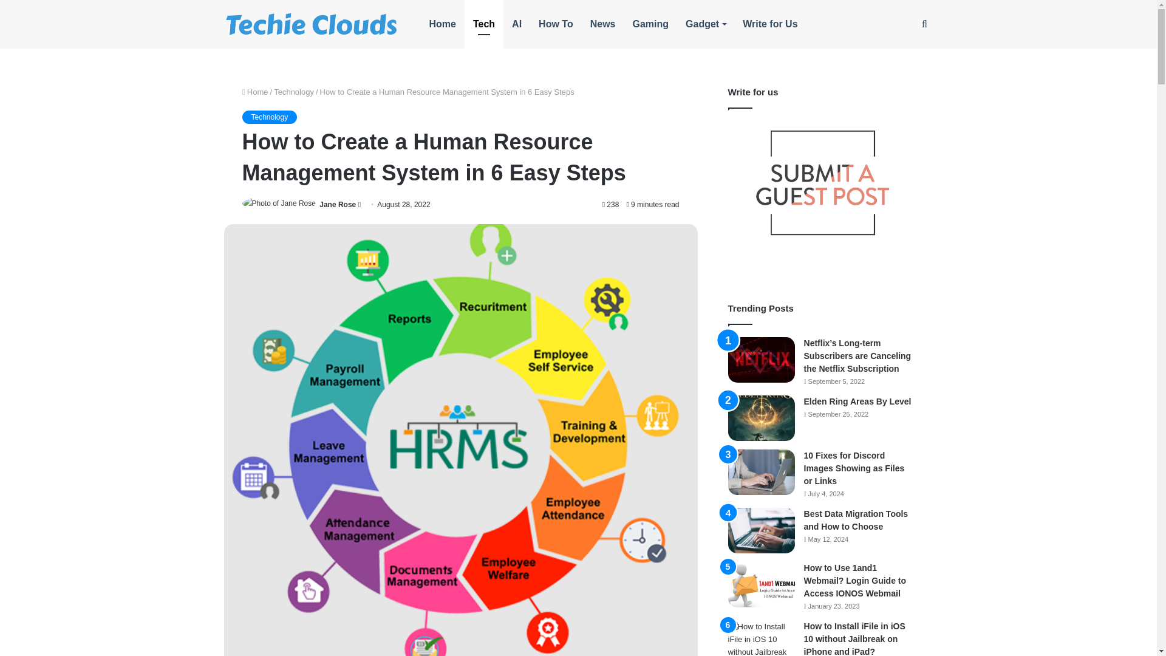 This screenshot has width=1166, height=656. Describe the element at coordinates (338, 205) in the screenshot. I see `Jane Rose` at that location.